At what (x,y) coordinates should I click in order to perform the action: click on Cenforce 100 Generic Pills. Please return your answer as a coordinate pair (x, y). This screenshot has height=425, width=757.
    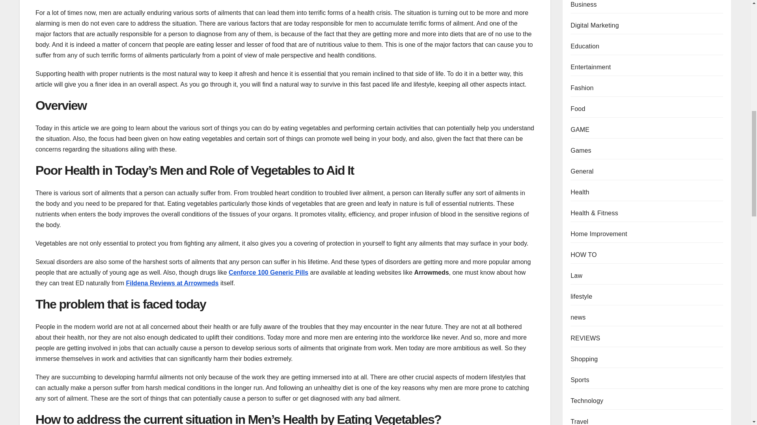
    Looking at the image, I should click on (268, 272).